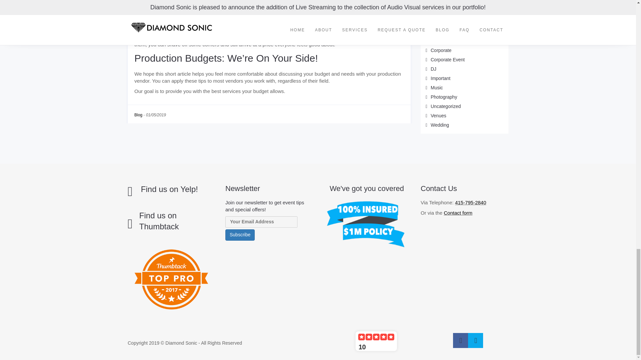 This screenshot has height=360, width=641. I want to click on aim somewhere in the middle, so click(284, 13).